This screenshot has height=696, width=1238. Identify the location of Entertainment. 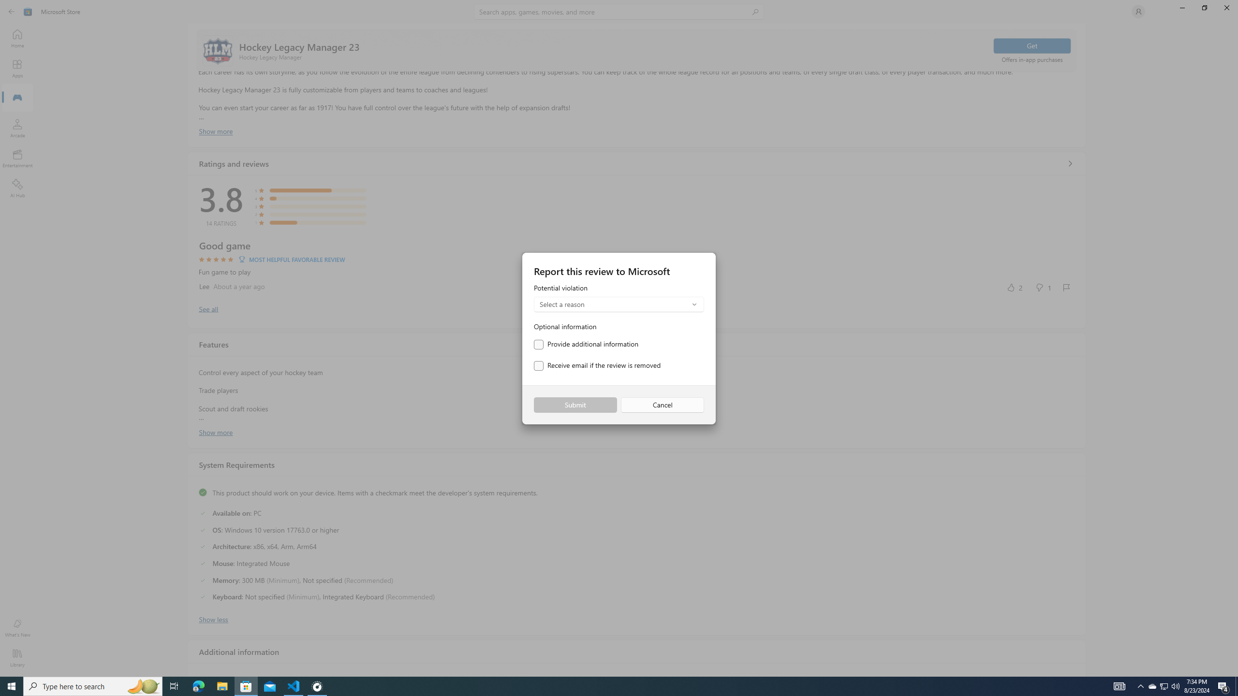
(17, 158).